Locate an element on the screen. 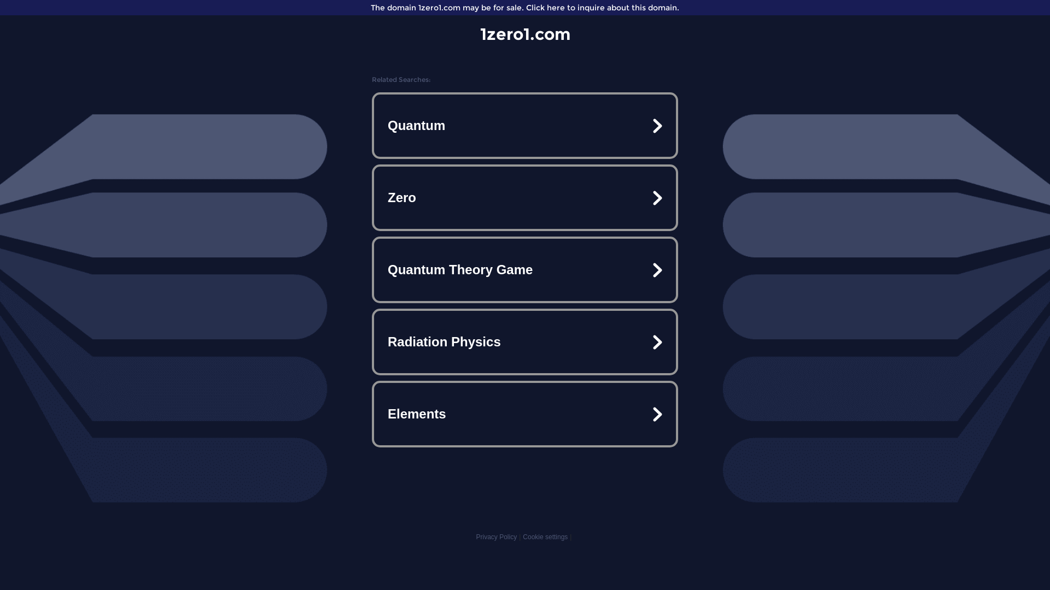 The image size is (1050, 590). Cookie settings is located at coordinates (545, 537).